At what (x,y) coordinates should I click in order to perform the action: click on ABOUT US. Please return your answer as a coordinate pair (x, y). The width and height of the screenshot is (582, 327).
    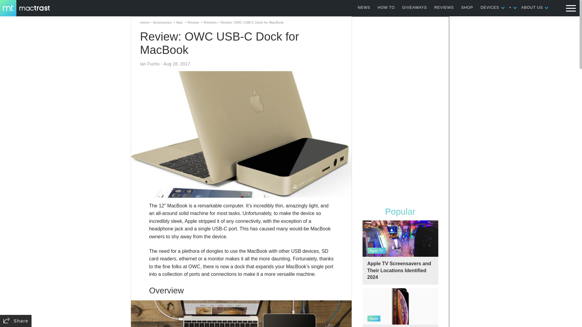
    Looking at the image, I should click on (532, 7).